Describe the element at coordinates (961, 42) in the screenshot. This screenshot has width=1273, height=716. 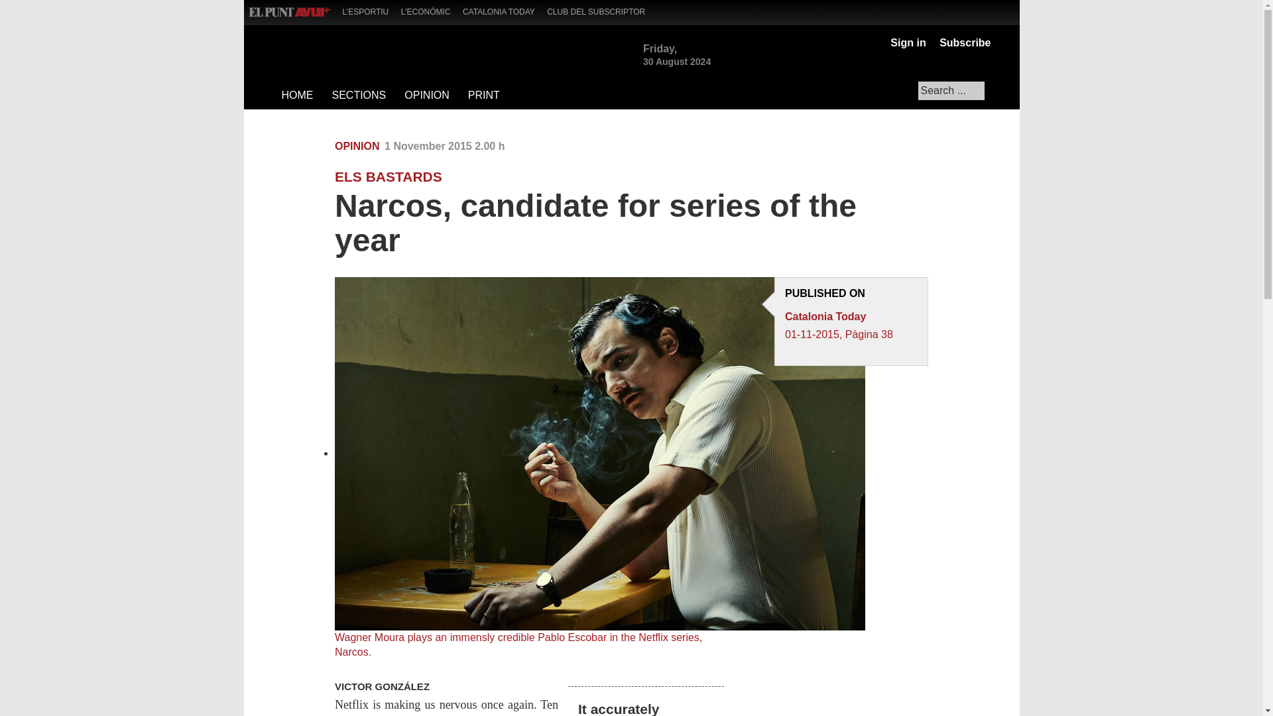
I see `Subscribe` at that location.